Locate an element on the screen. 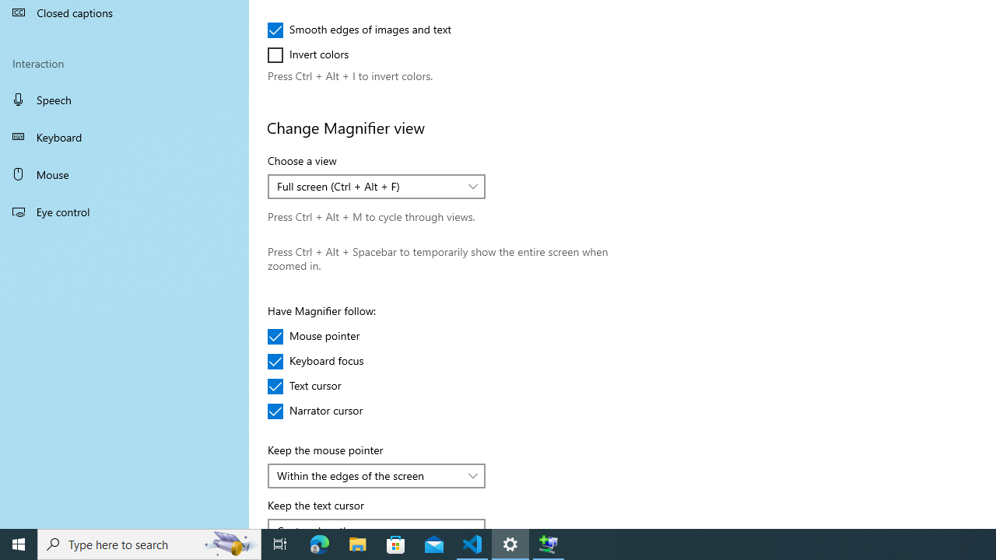 This screenshot has width=996, height=560. Eye control is located at coordinates (124, 211).